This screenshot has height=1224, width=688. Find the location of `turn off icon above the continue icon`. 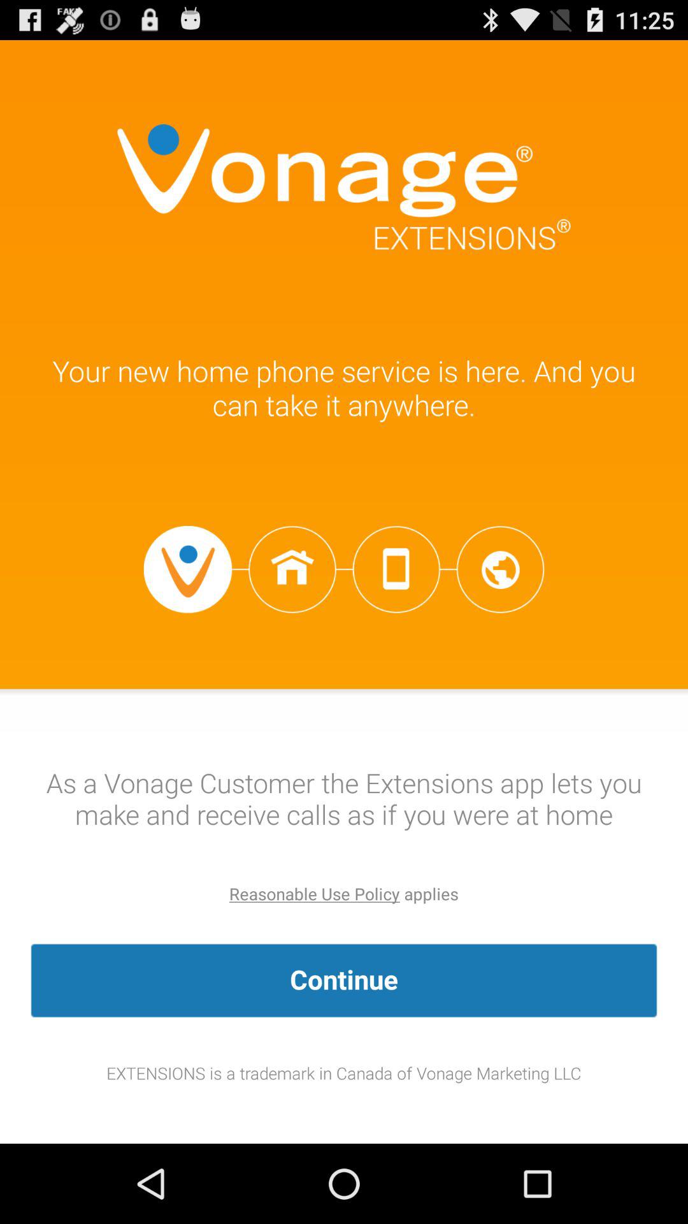

turn off icon above the continue icon is located at coordinates (315, 894).